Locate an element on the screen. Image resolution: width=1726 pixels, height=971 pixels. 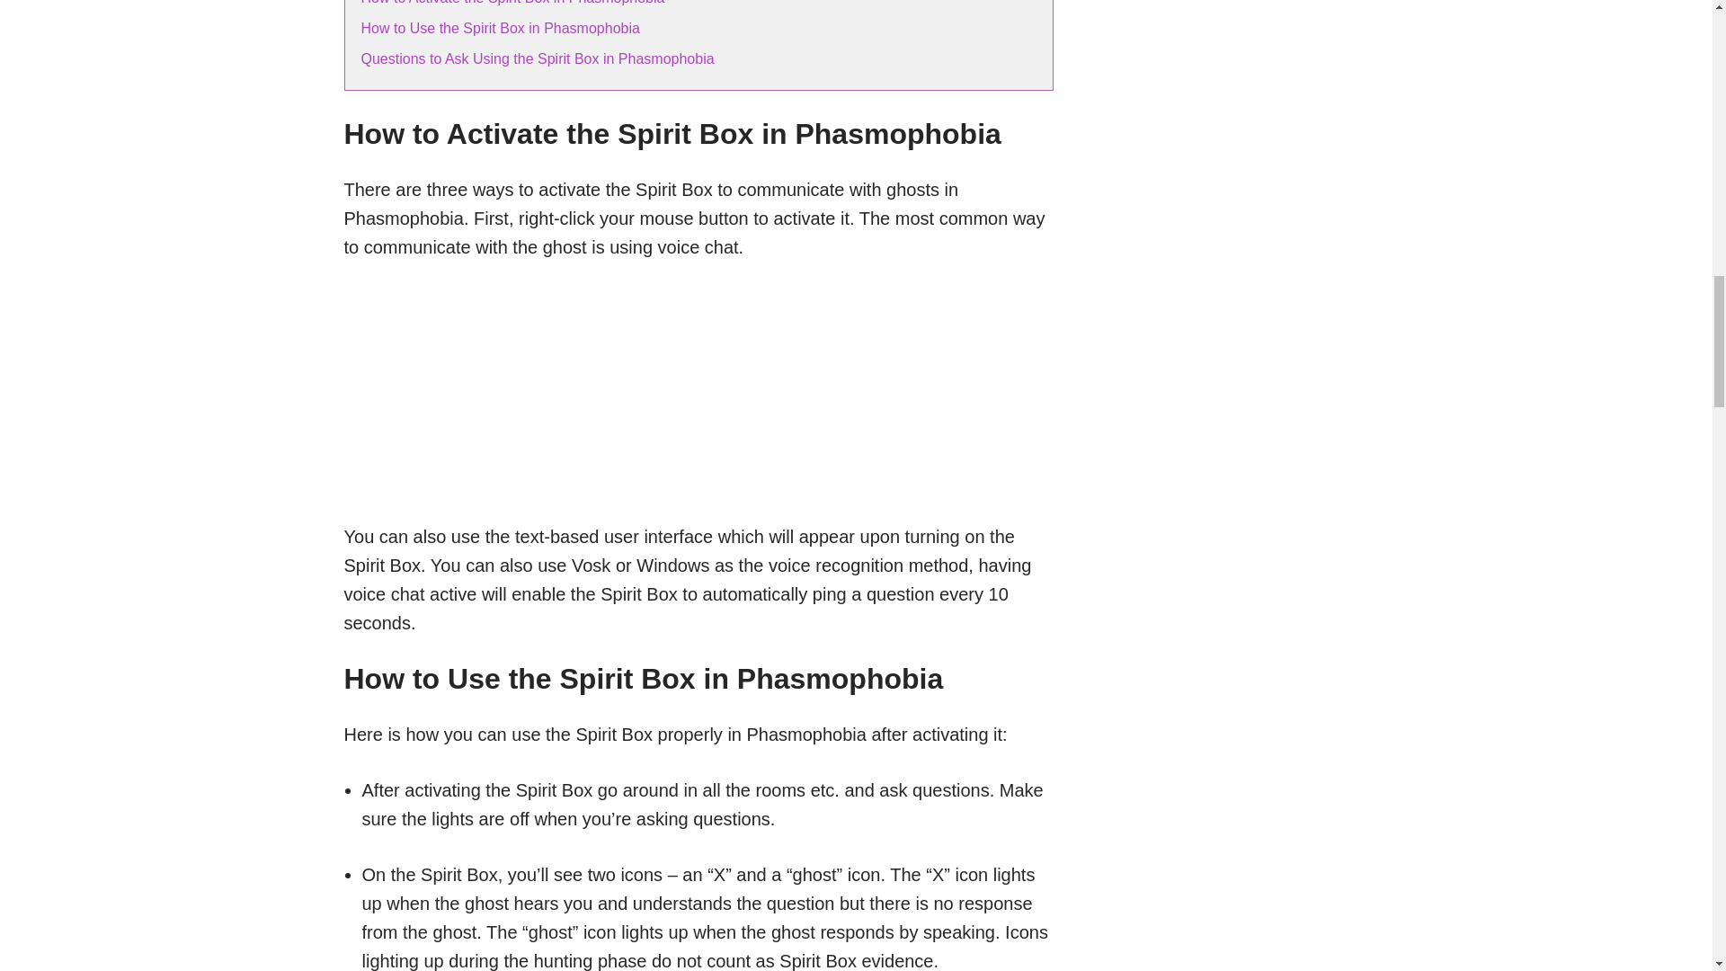
How to Use the Spirit Box in Phasmophobia is located at coordinates (500, 27).